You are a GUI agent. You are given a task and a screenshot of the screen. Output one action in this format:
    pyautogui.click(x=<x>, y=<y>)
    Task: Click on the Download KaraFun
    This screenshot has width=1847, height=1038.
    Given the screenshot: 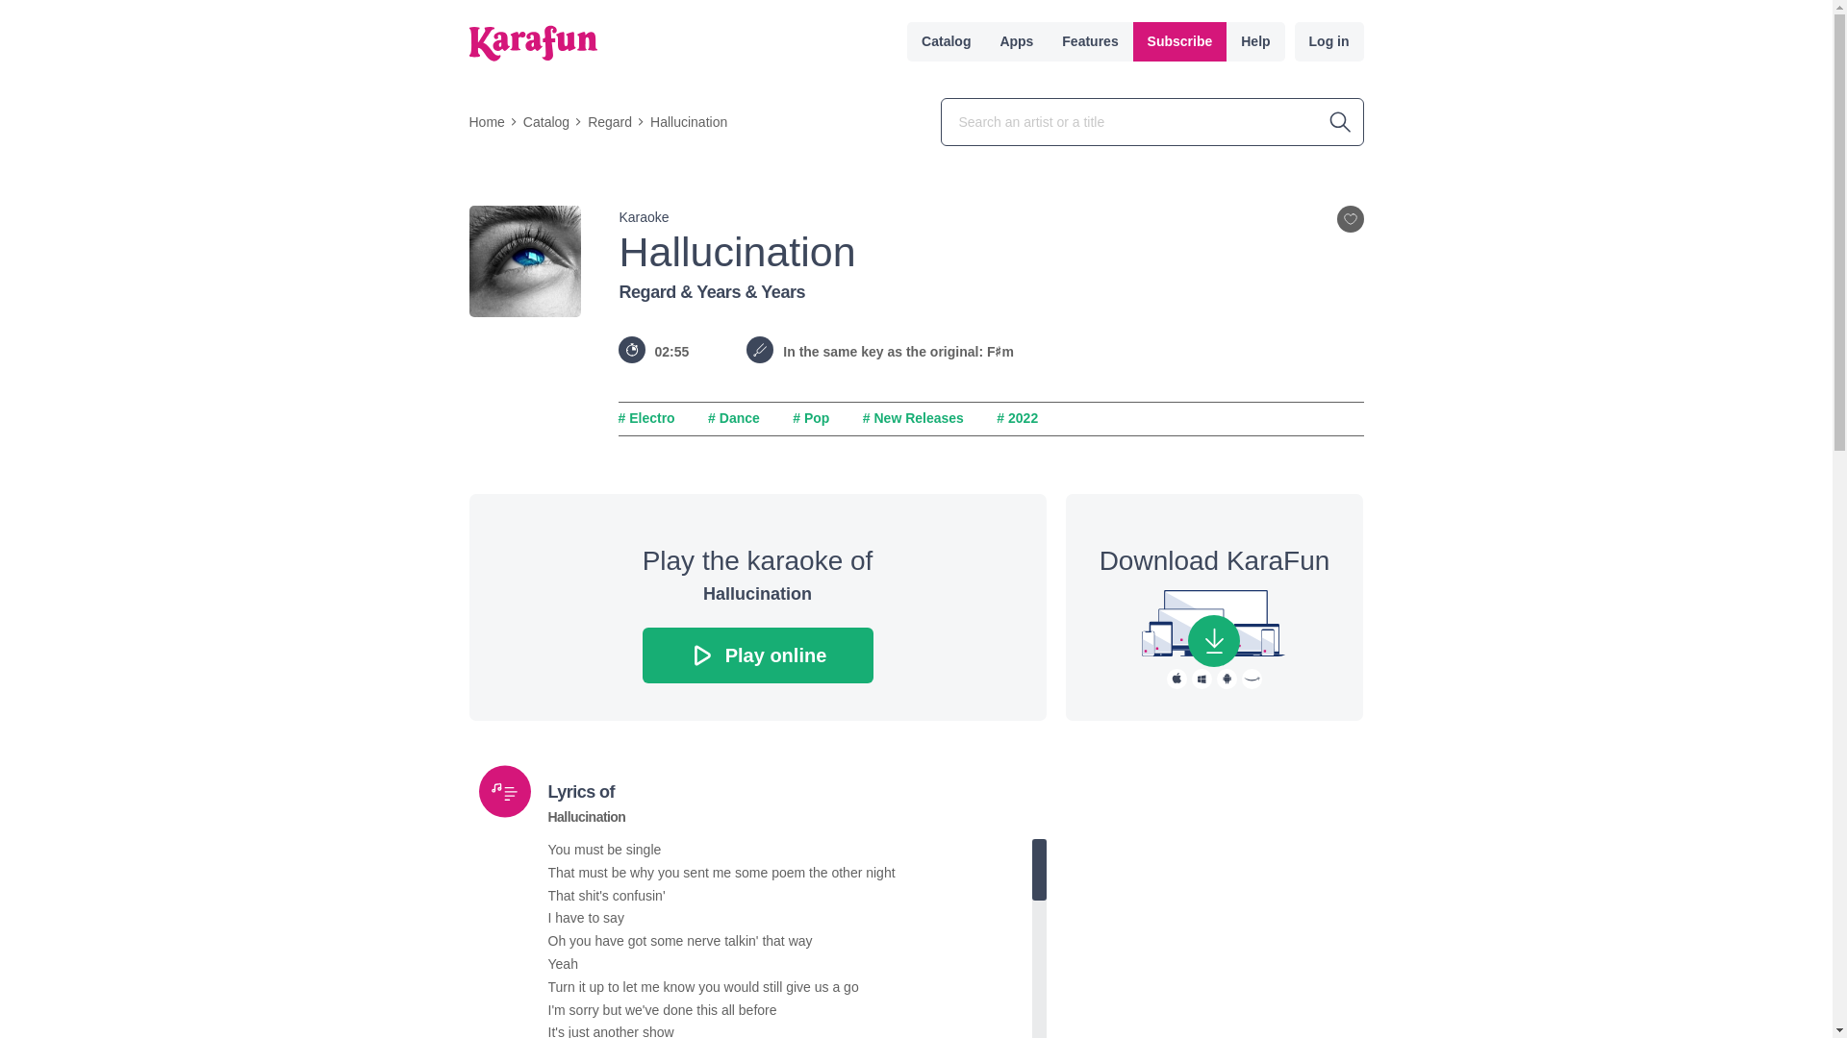 What is the action you would take?
    pyautogui.click(x=1213, y=641)
    